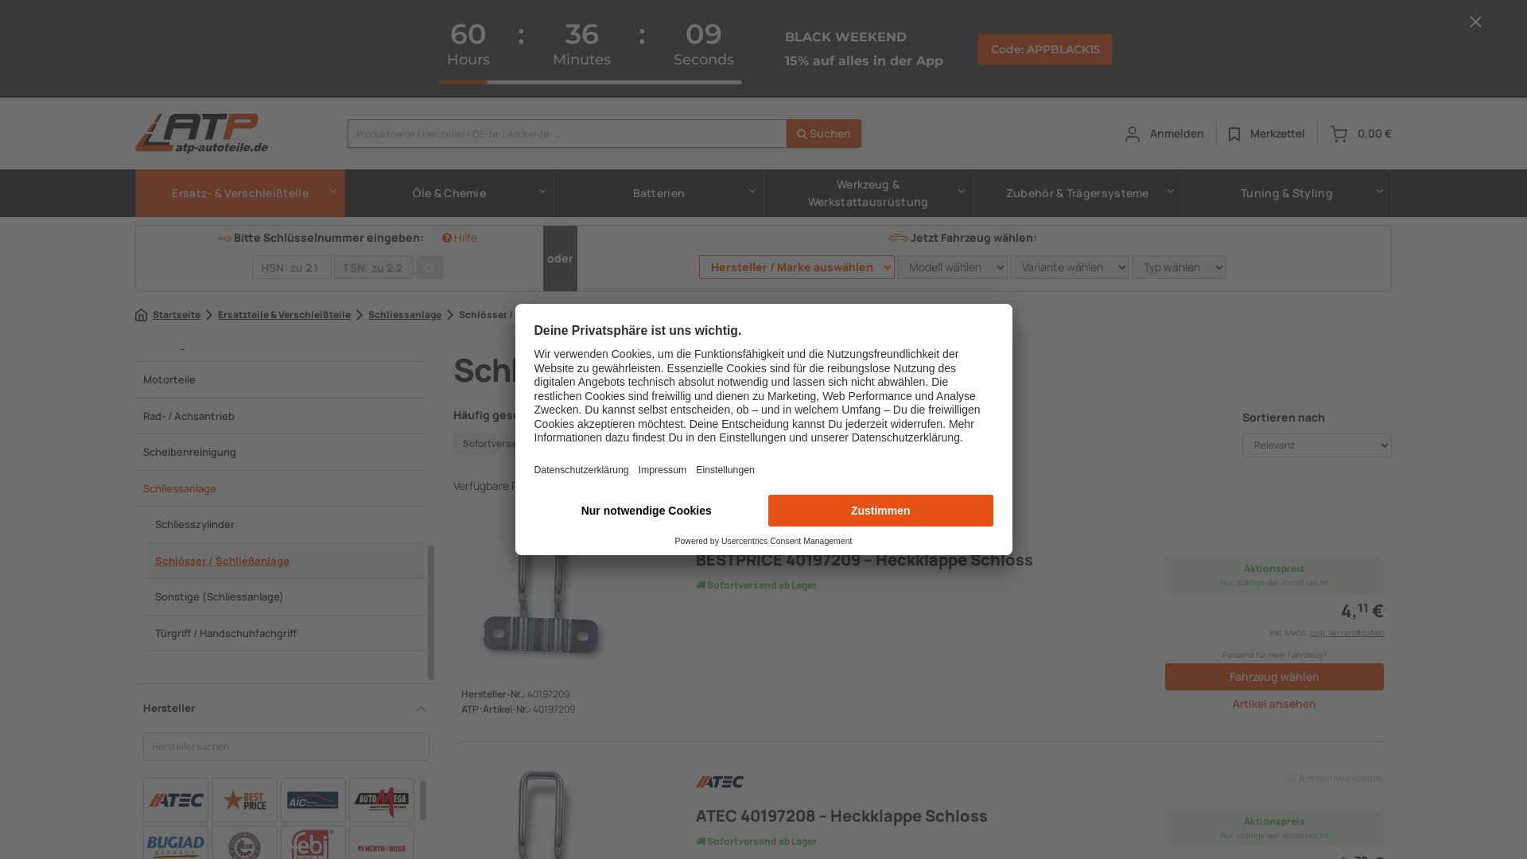  Describe the element at coordinates (280, 417) in the screenshot. I see `Rad- / Achsantrieb` at that location.